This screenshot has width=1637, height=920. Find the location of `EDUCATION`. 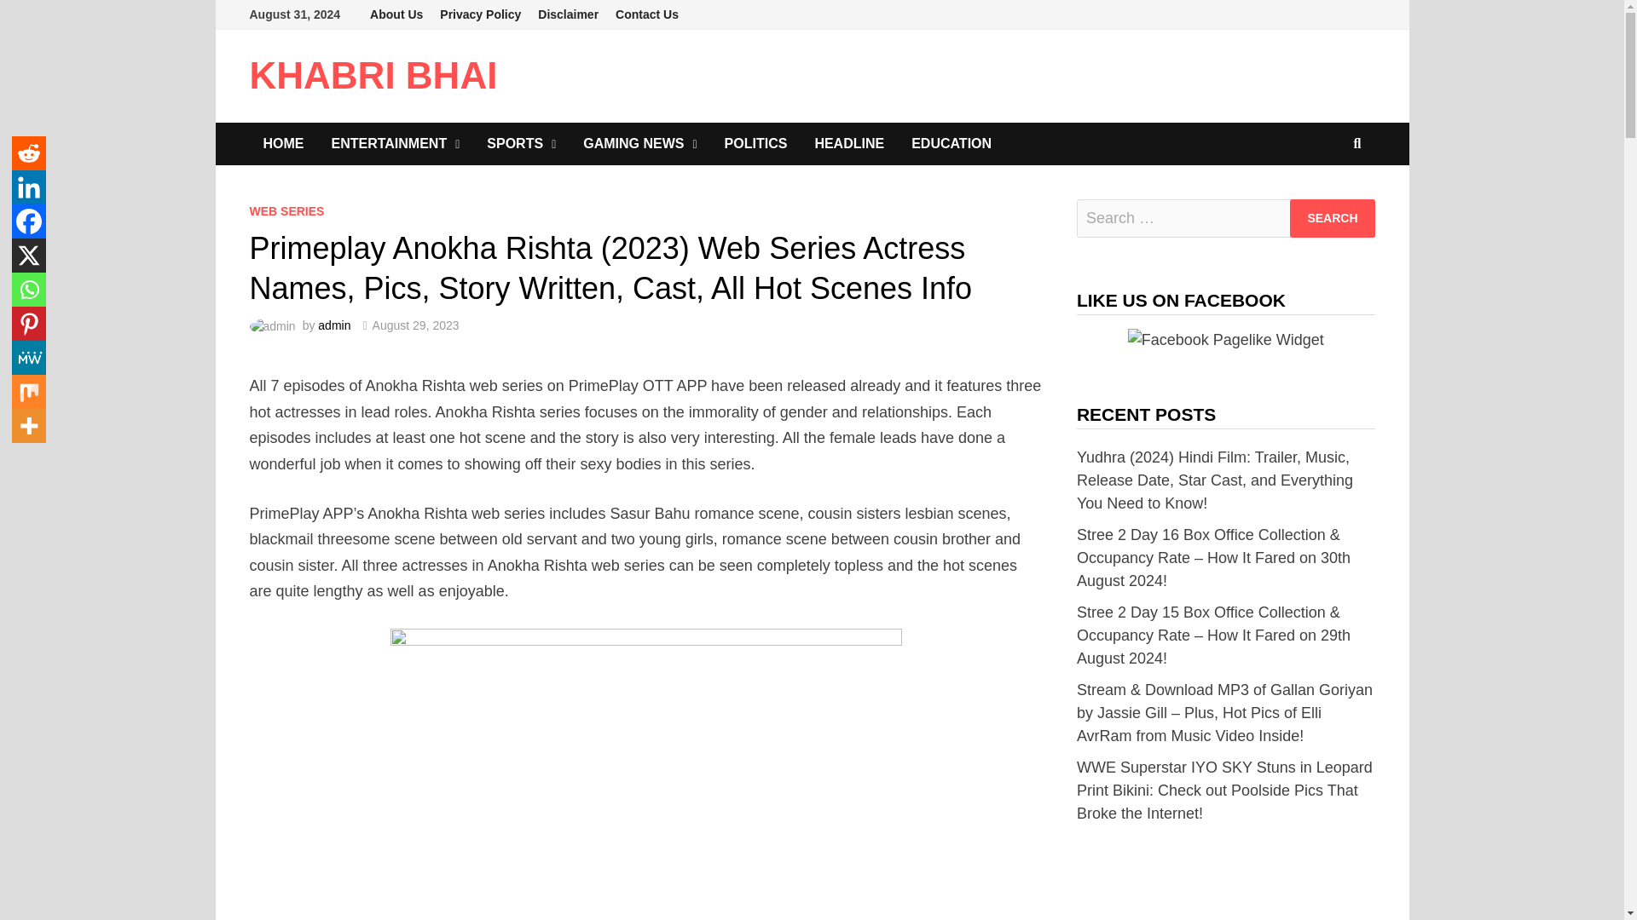

EDUCATION is located at coordinates (951, 143).